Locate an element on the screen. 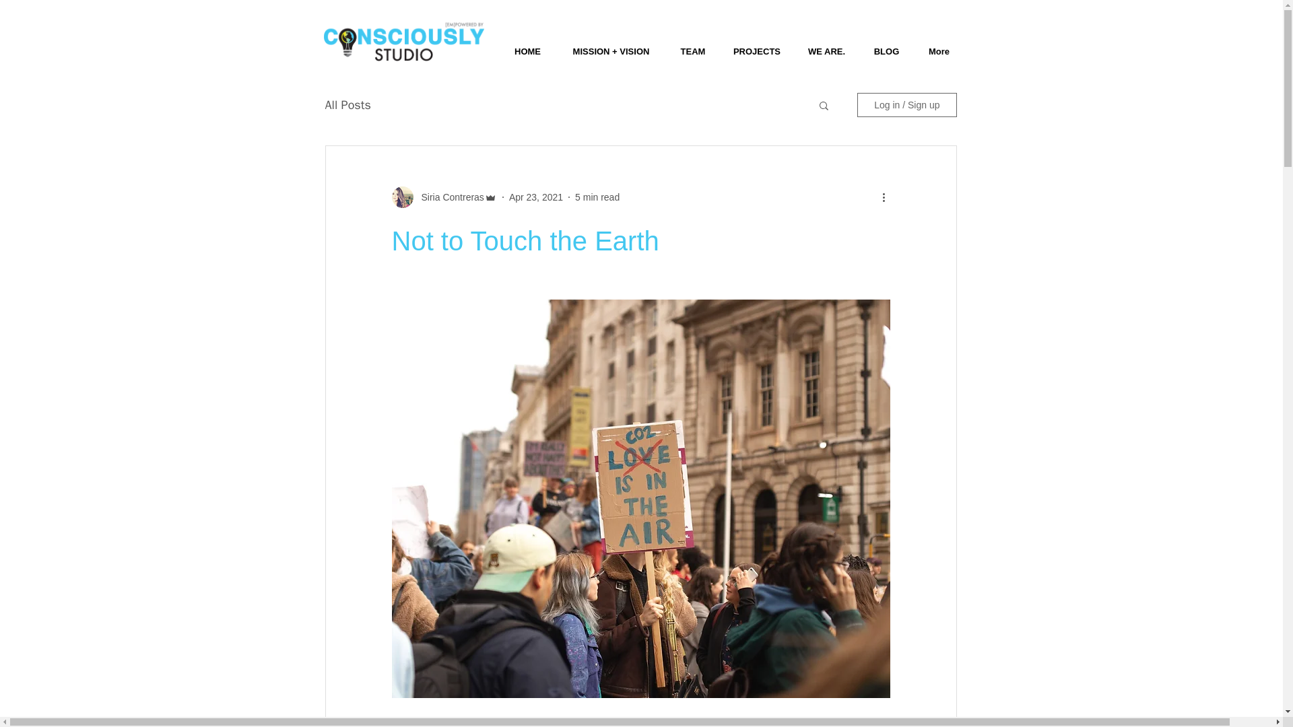  Apr 23, 2021 is located at coordinates (536, 197).